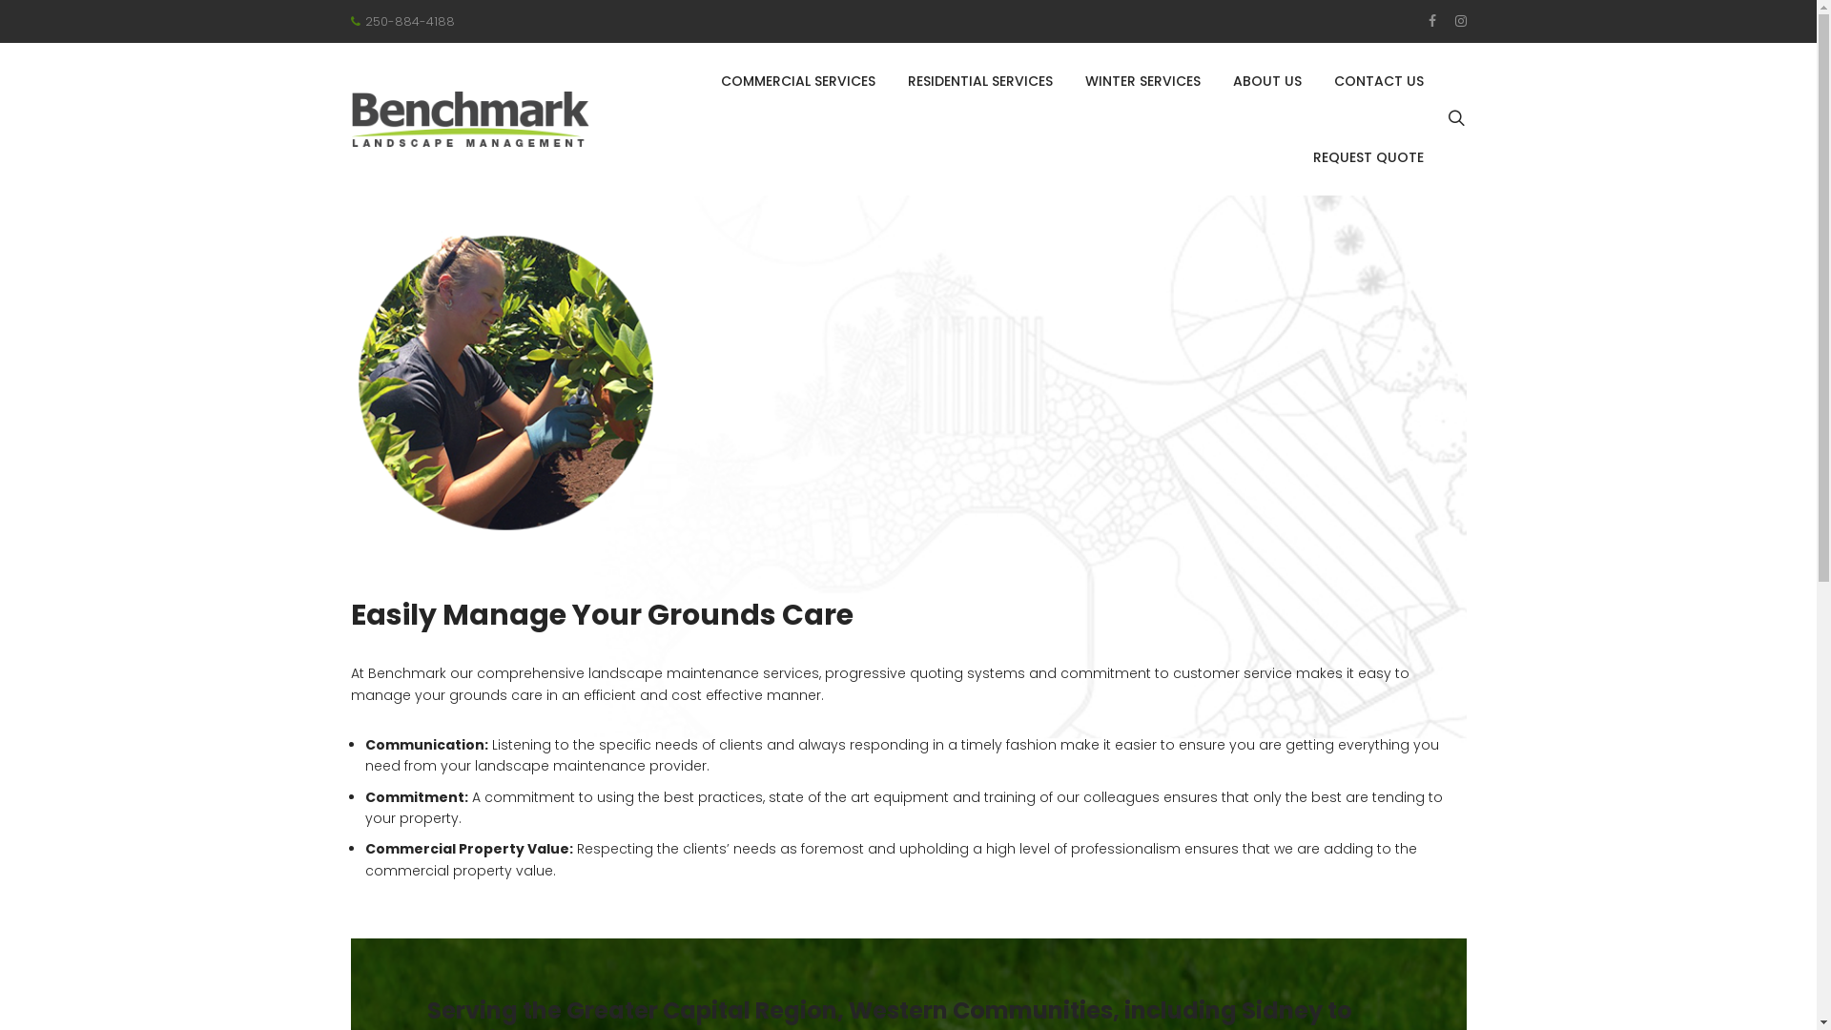  I want to click on CONTACT US, so click(1378, 82).